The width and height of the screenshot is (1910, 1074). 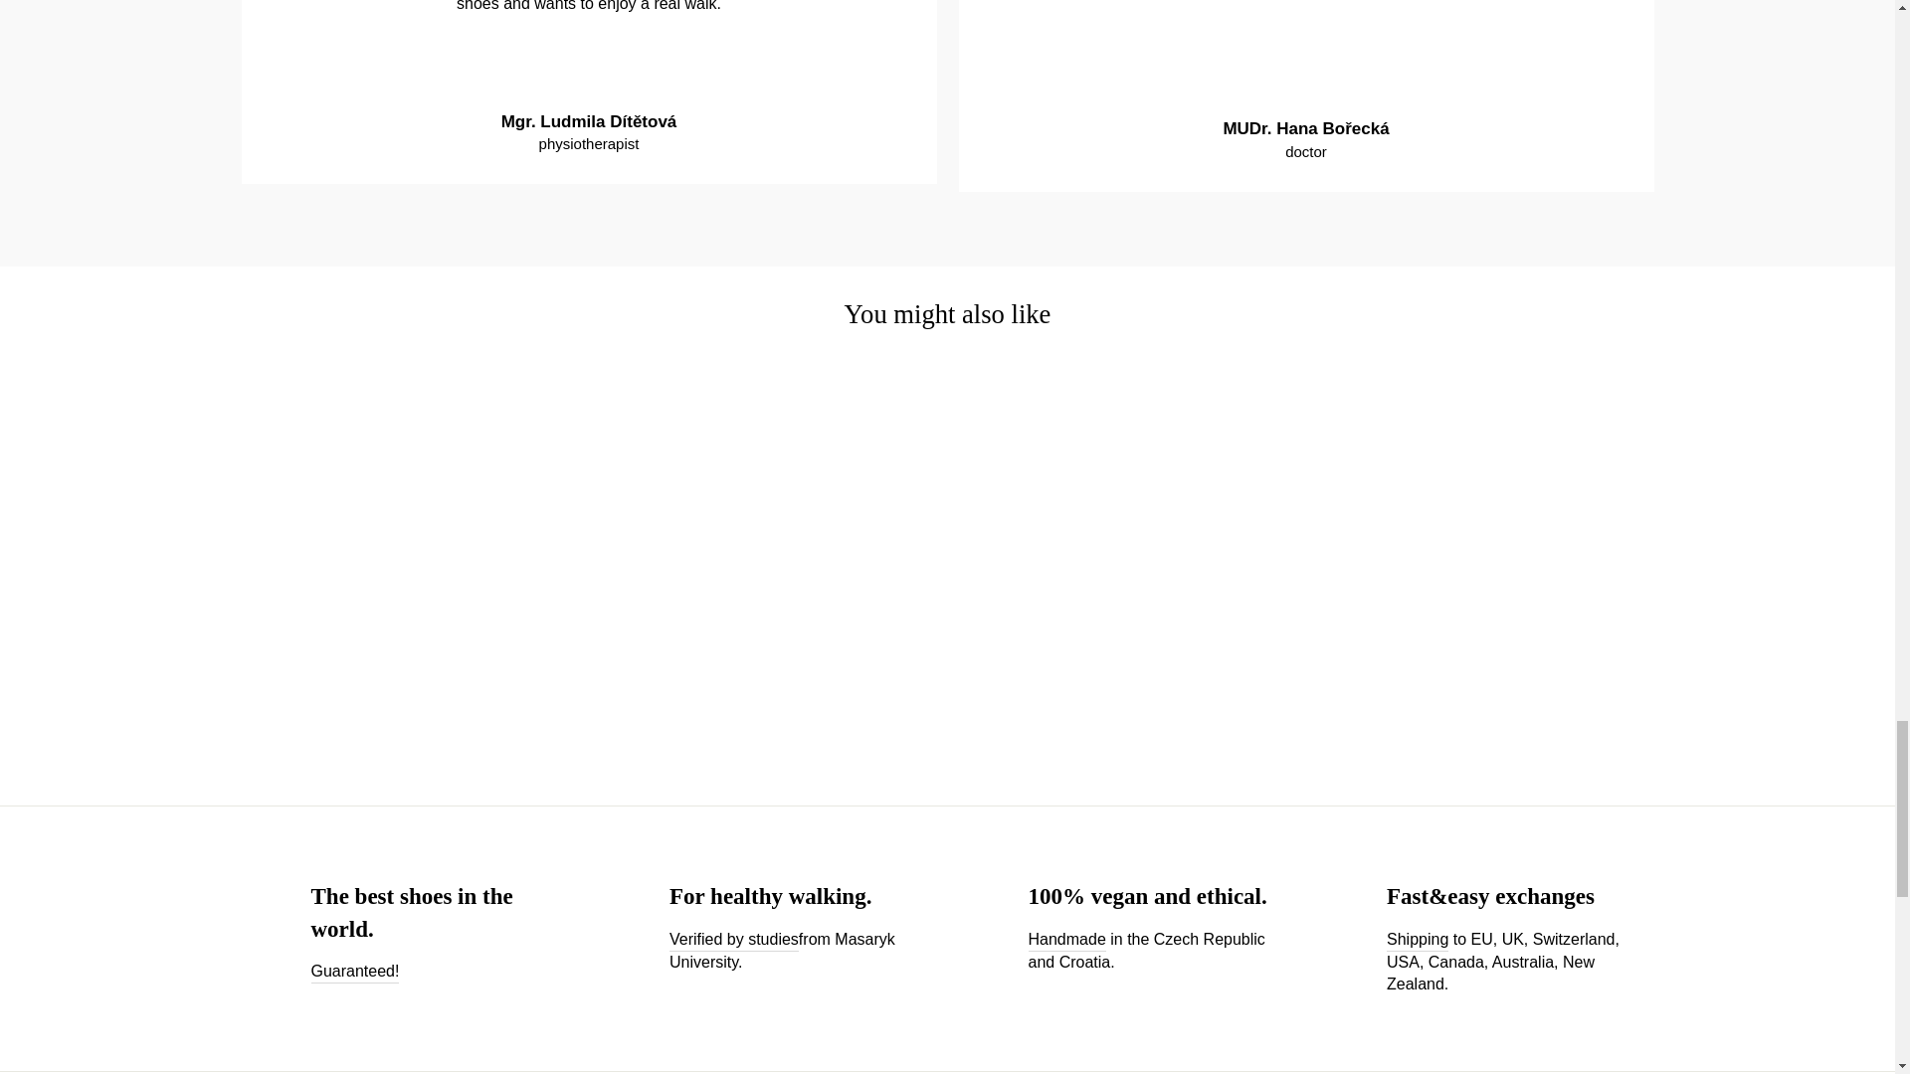 What do you see at coordinates (1066, 940) in the screenshot?
I see `What are Ahinsa shoes made of?` at bounding box center [1066, 940].